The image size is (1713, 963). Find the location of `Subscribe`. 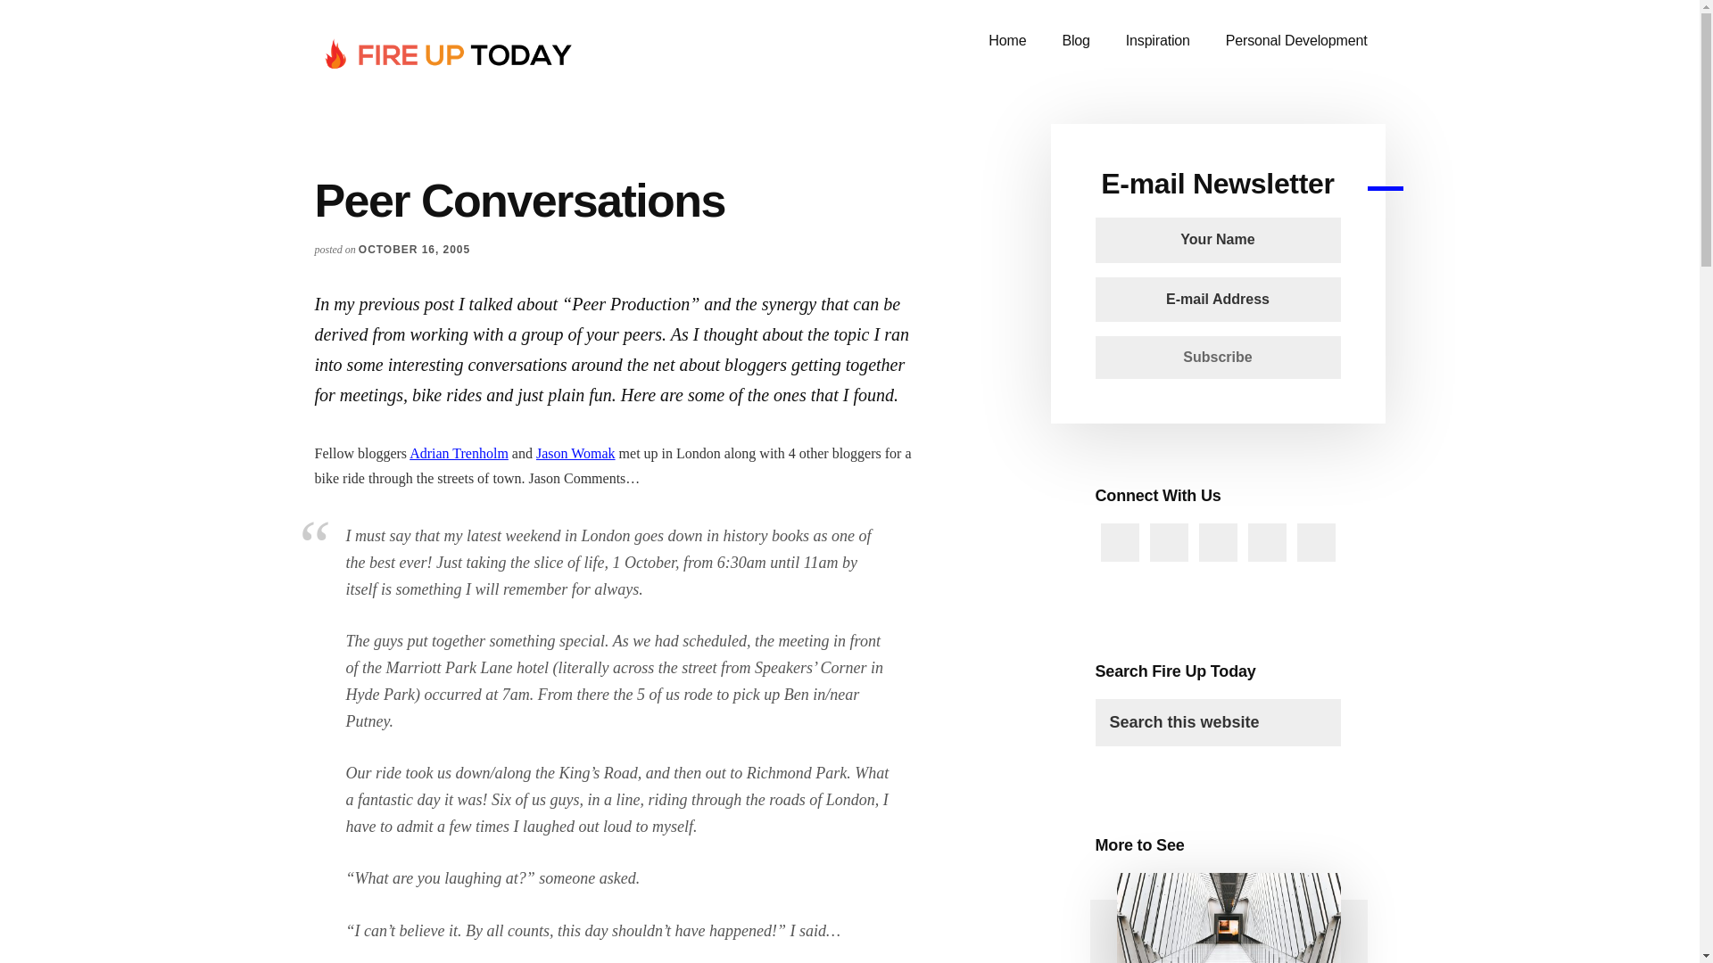

Subscribe is located at coordinates (1219, 357).